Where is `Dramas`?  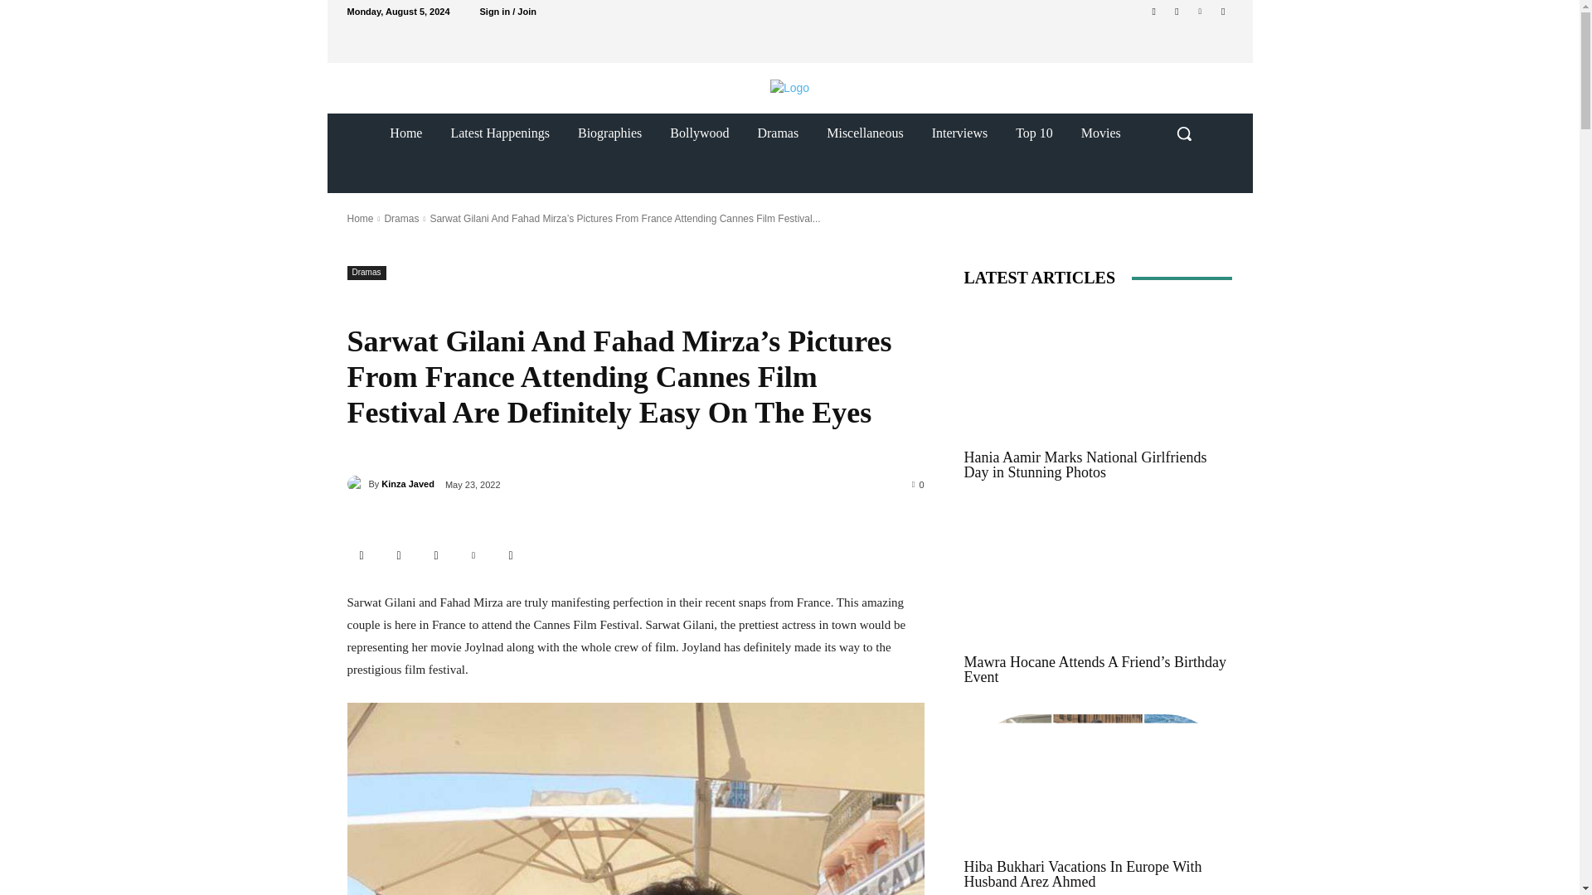
Dramas is located at coordinates (366, 273).